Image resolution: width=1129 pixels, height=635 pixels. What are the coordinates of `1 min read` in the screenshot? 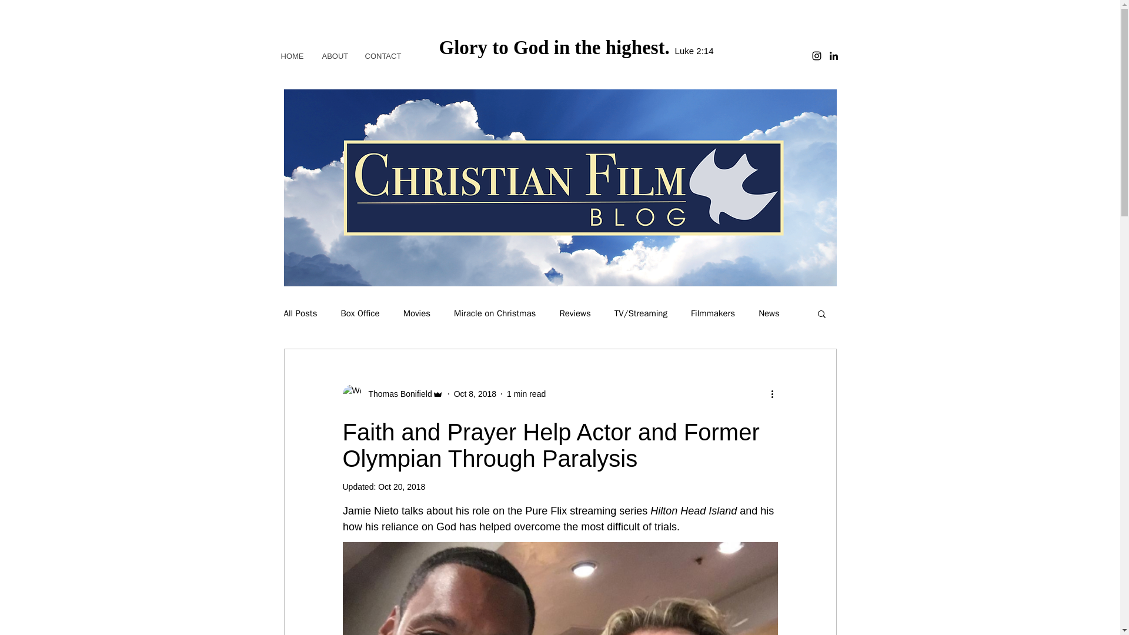 It's located at (526, 394).